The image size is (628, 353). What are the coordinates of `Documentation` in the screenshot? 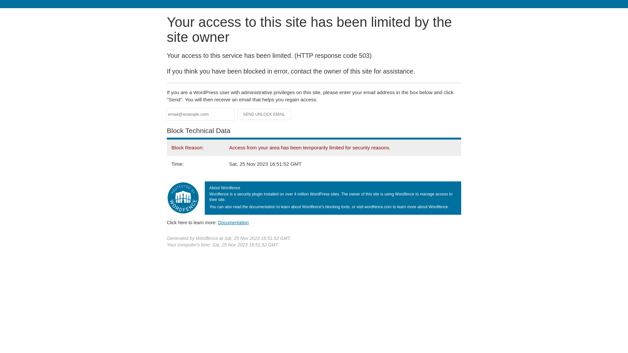 It's located at (233, 223).